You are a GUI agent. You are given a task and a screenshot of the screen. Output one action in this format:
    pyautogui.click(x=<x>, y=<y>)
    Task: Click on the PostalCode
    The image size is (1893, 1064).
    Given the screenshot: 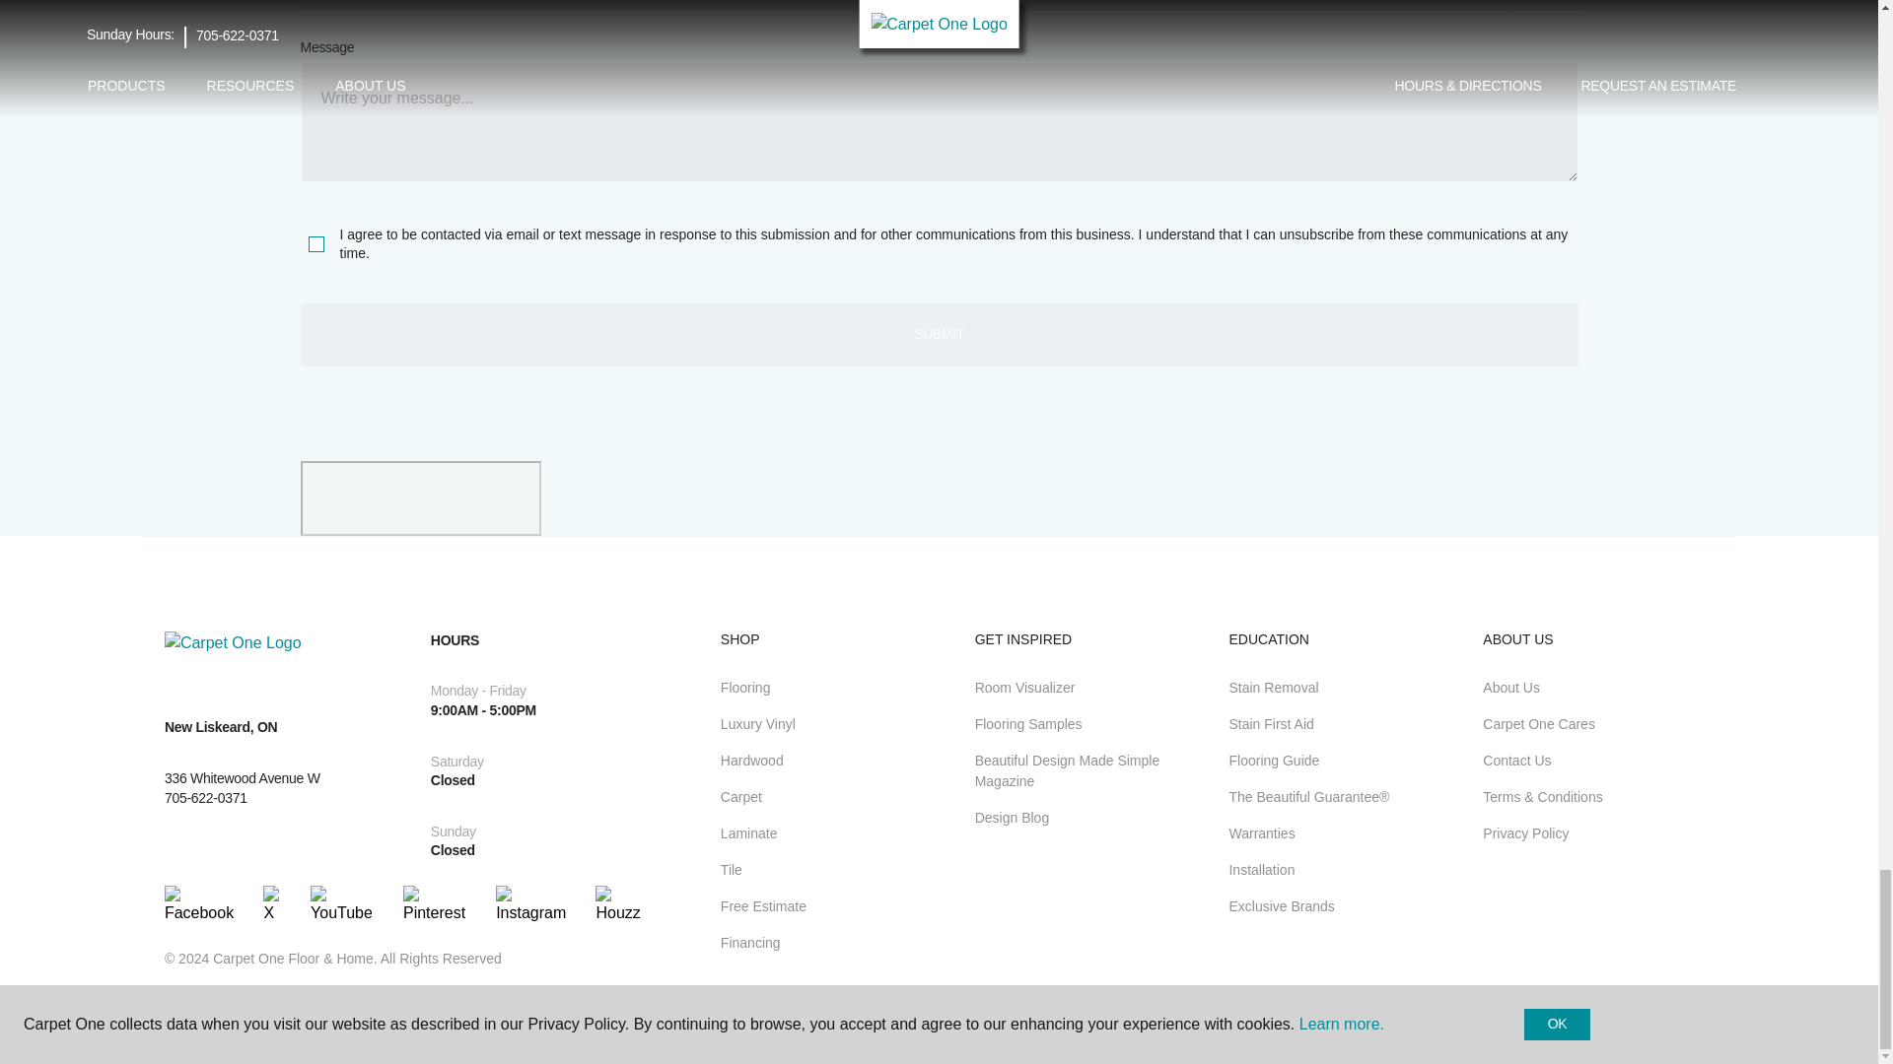 What is the action you would take?
    pyautogui.click(x=613, y=6)
    